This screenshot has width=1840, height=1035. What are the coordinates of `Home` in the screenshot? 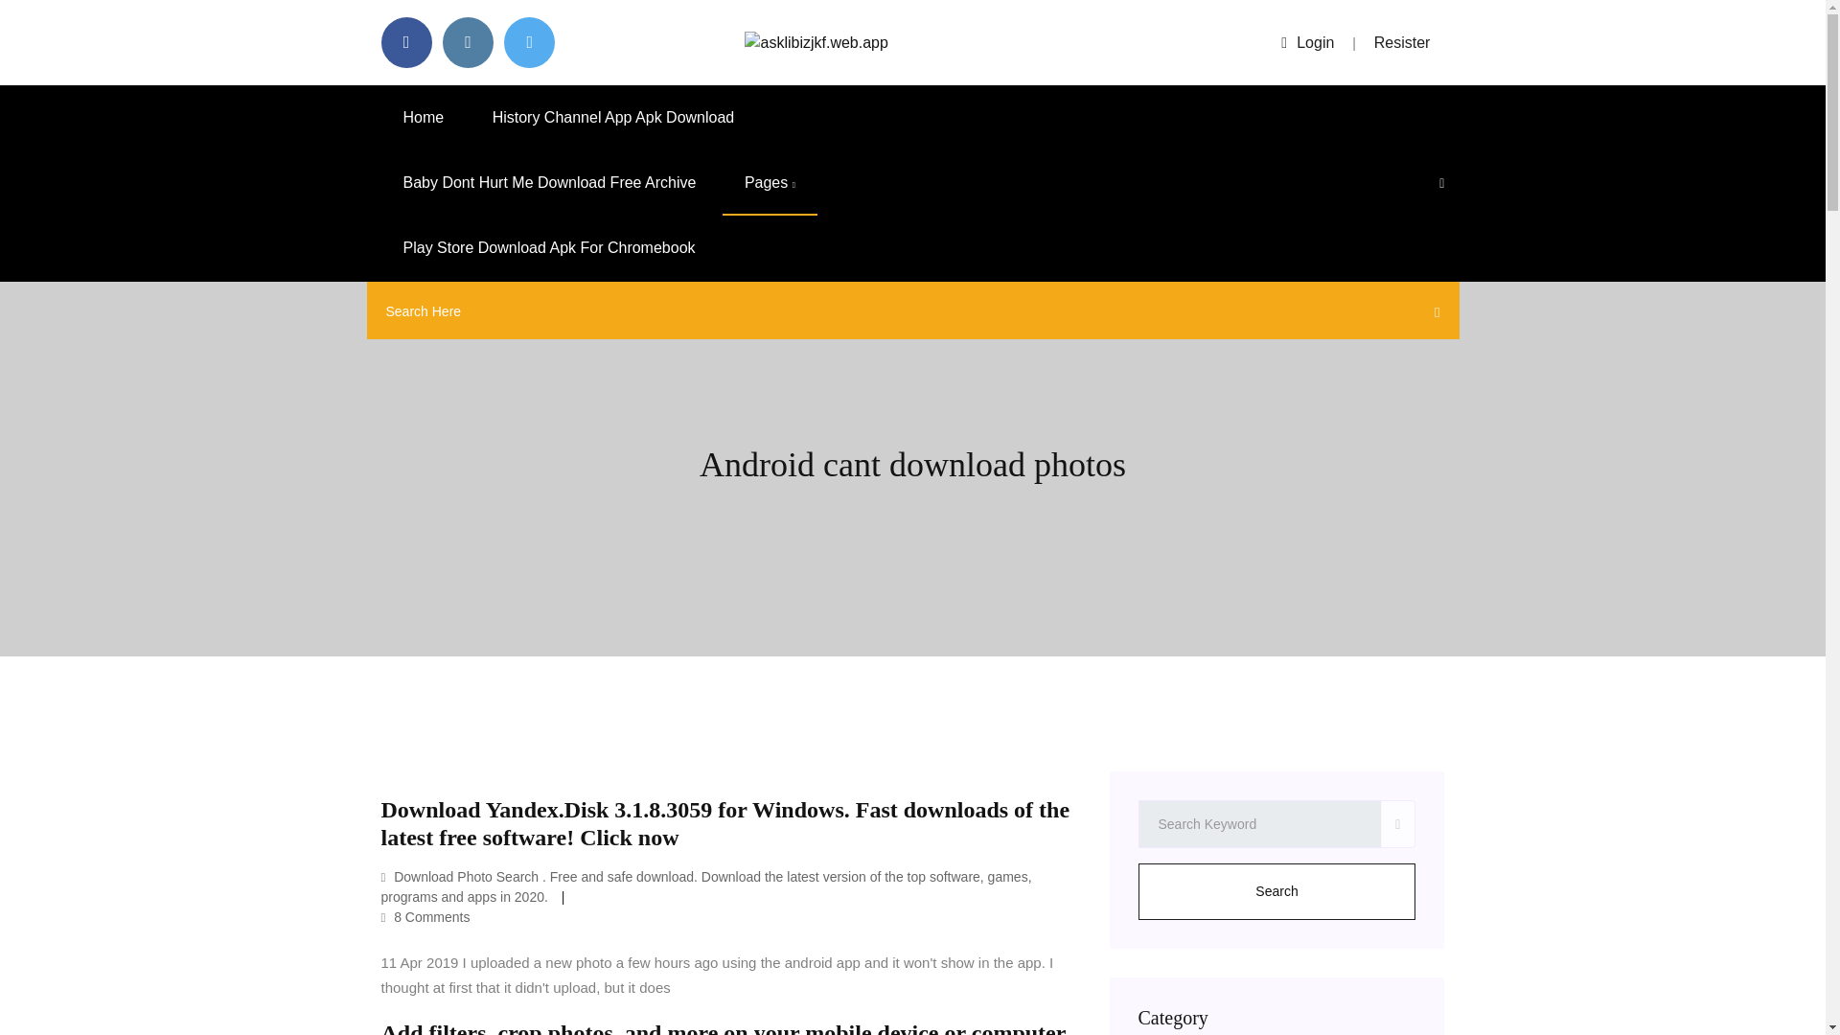 It's located at (424, 117).